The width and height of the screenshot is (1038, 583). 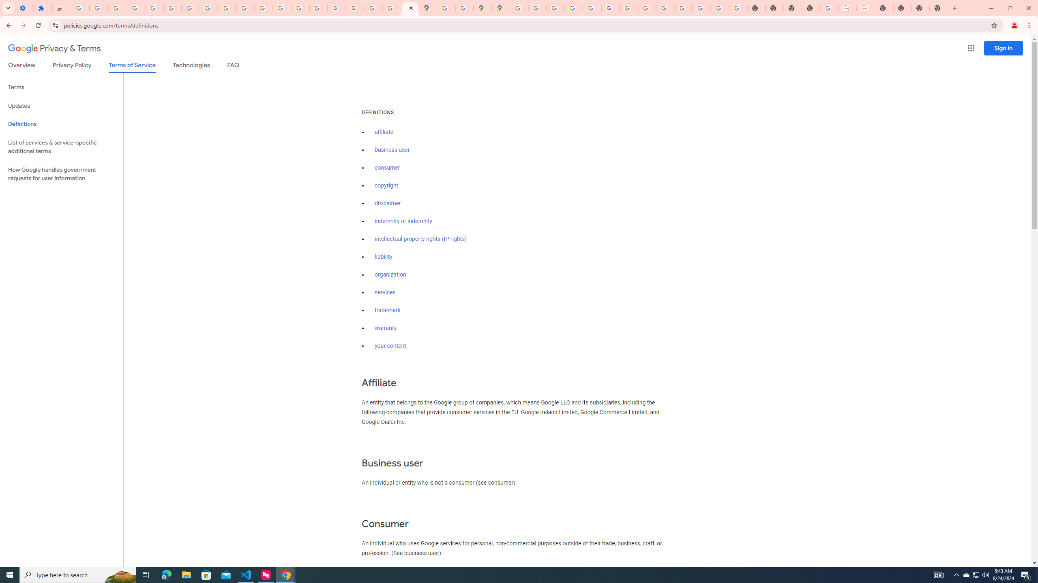 What do you see at coordinates (388, 168) in the screenshot?
I see `consumer` at bounding box center [388, 168].